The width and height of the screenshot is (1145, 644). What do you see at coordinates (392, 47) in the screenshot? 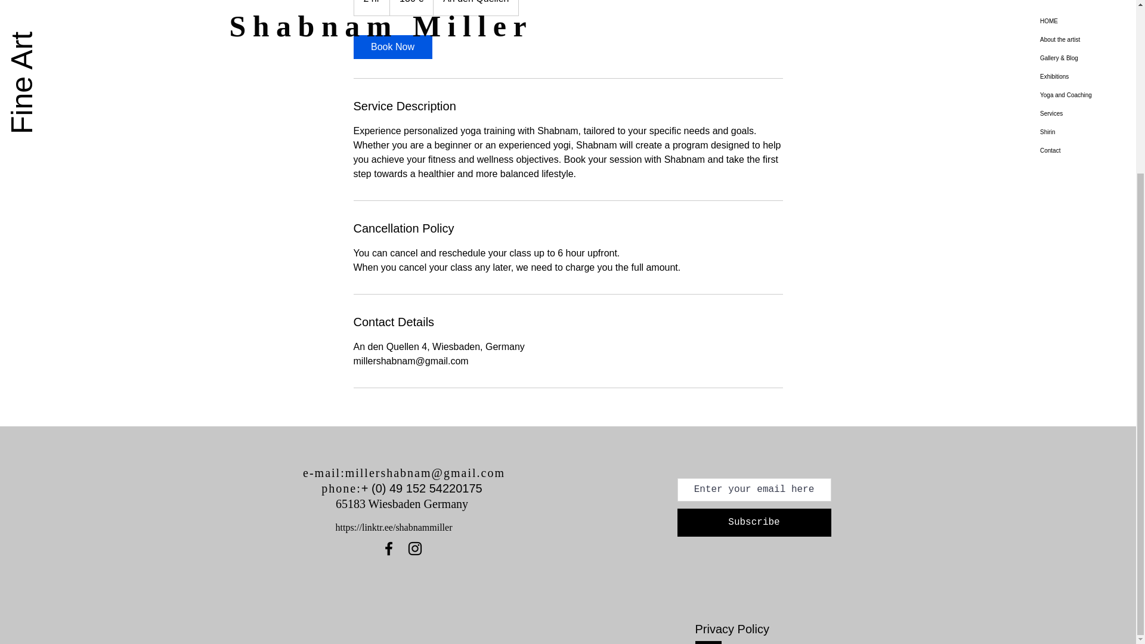
I see `Book Now` at bounding box center [392, 47].